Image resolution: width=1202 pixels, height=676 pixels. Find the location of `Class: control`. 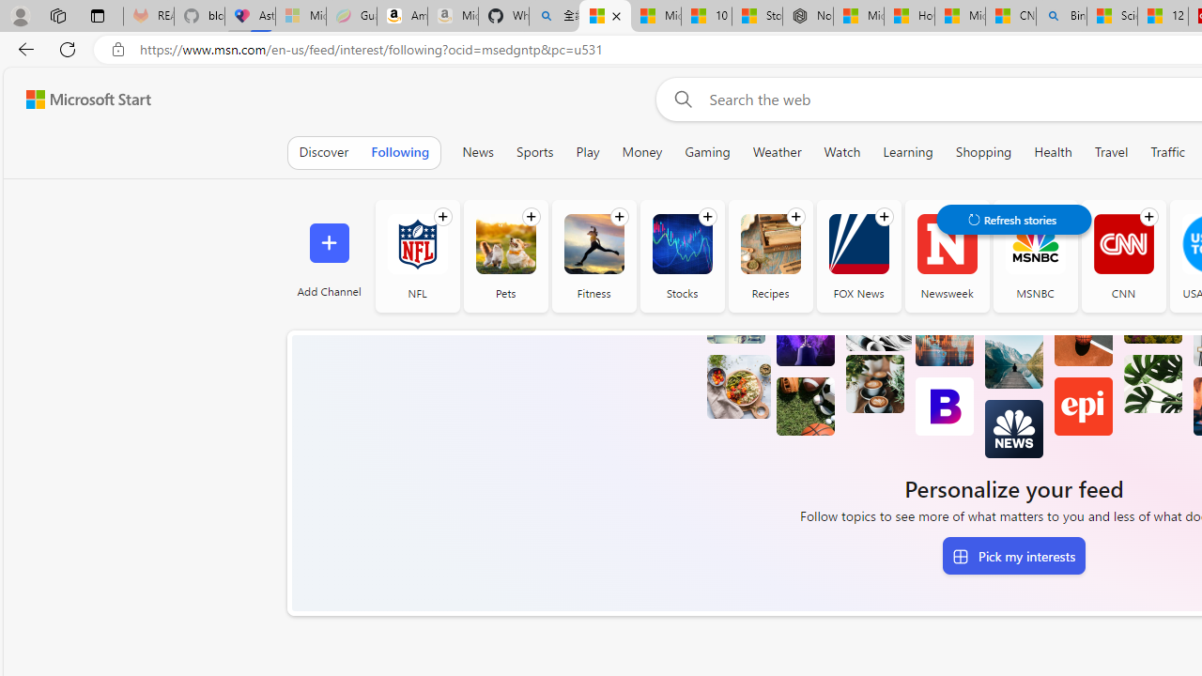

Class: control is located at coordinates (1014, 220).